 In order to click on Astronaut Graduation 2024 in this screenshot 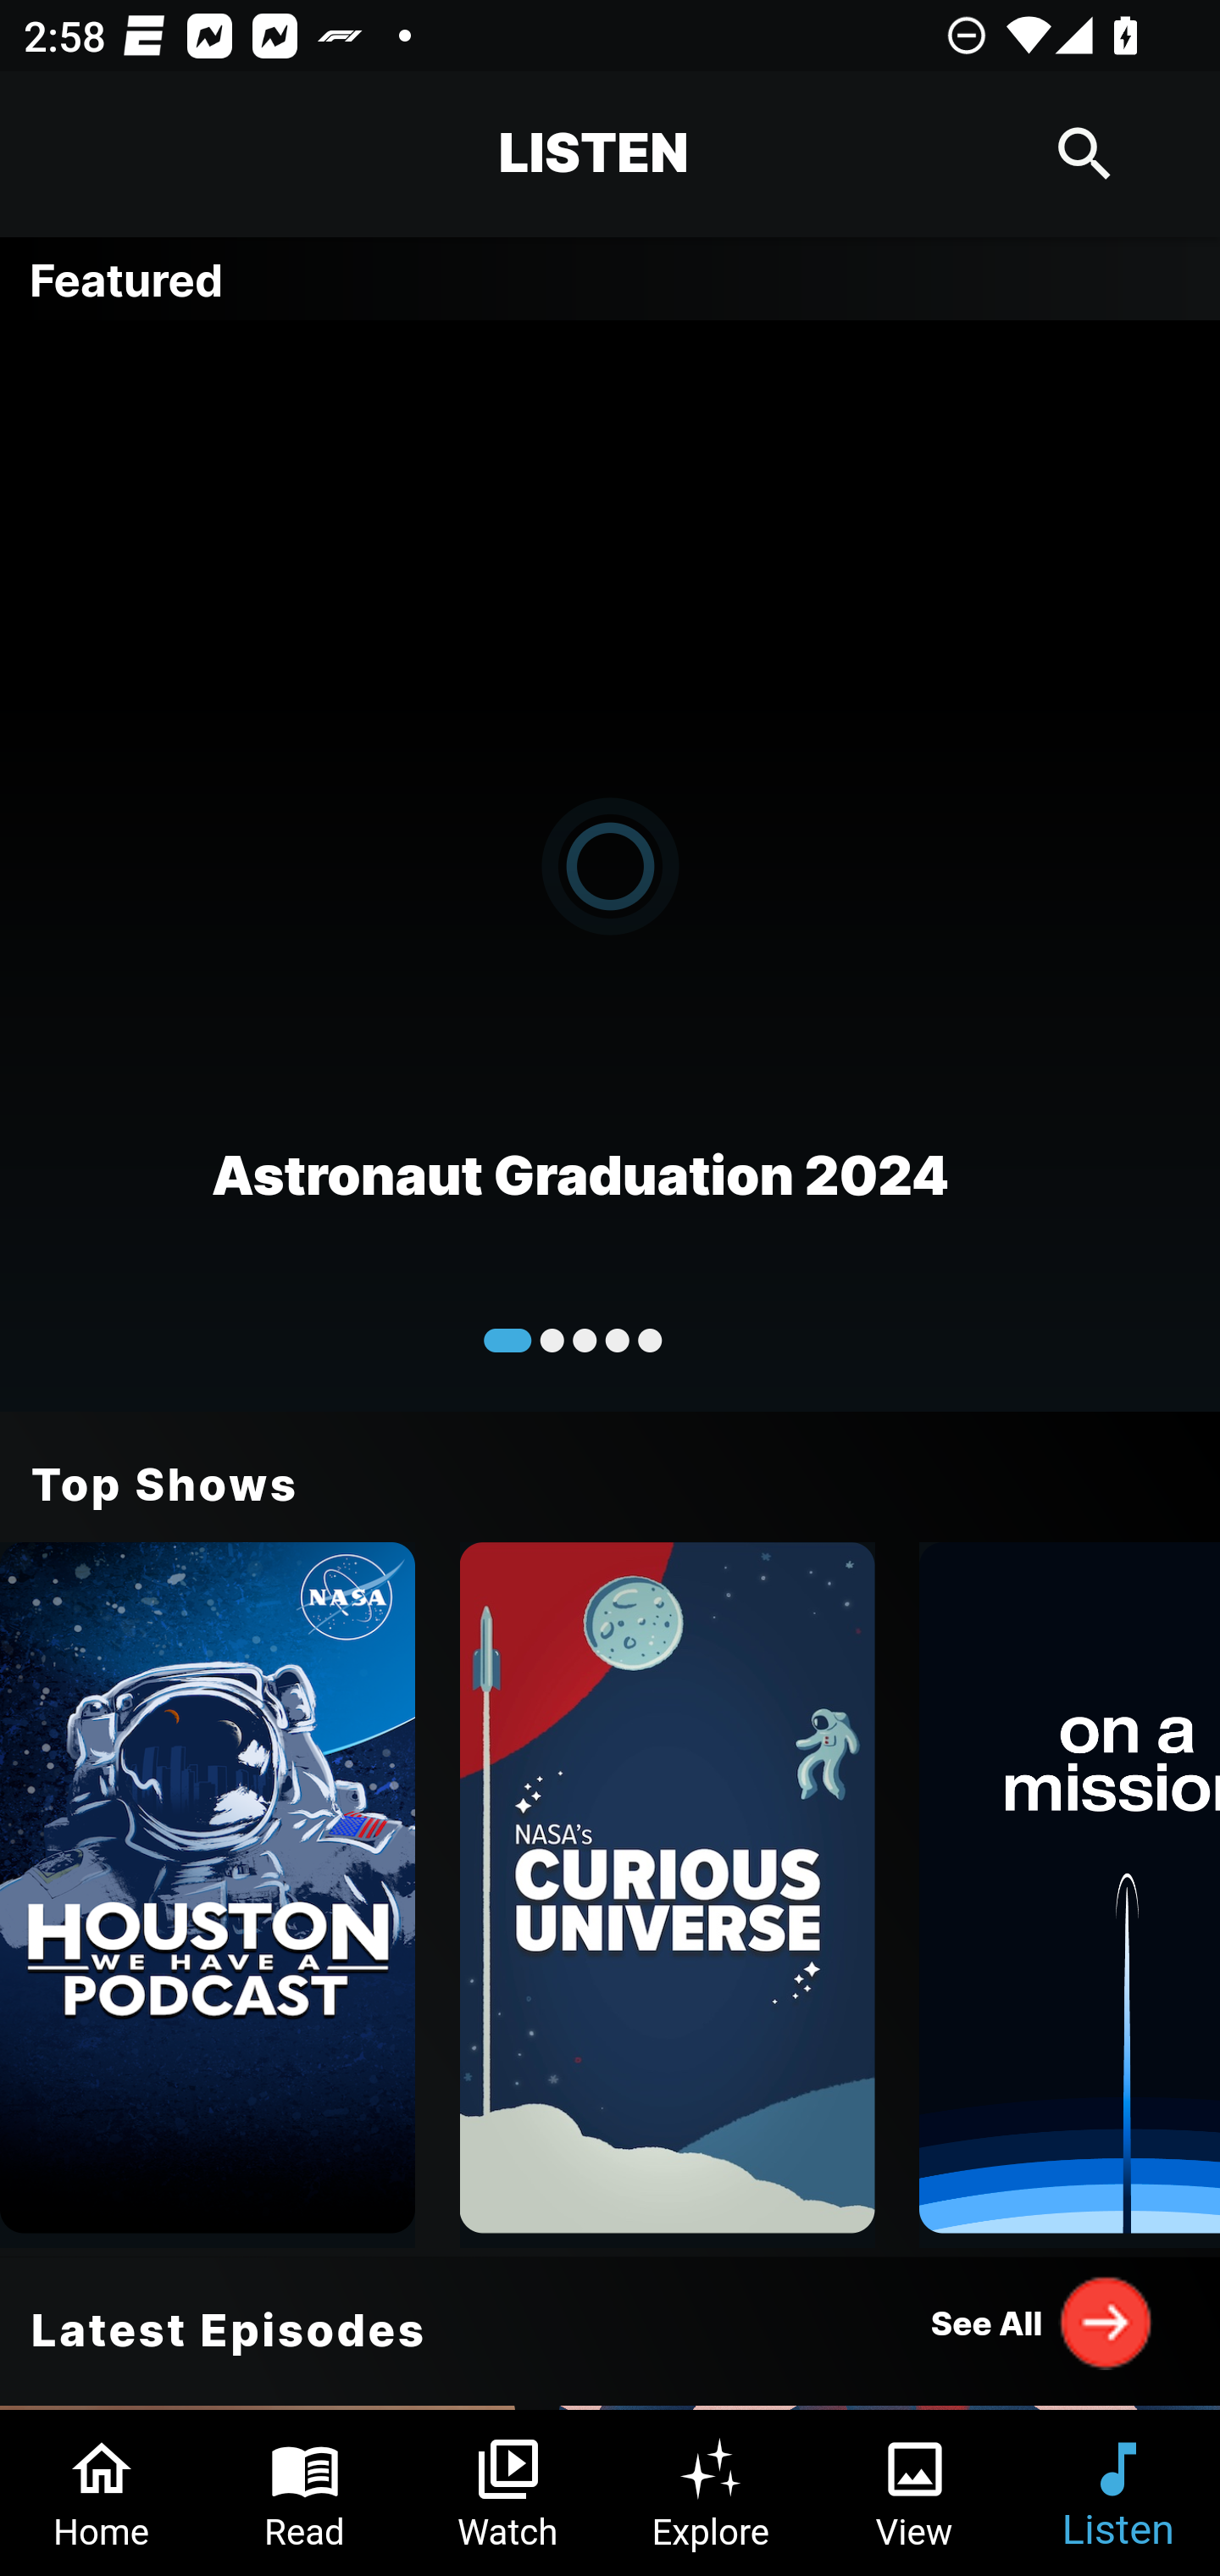, I will do `click(610, 864)`.